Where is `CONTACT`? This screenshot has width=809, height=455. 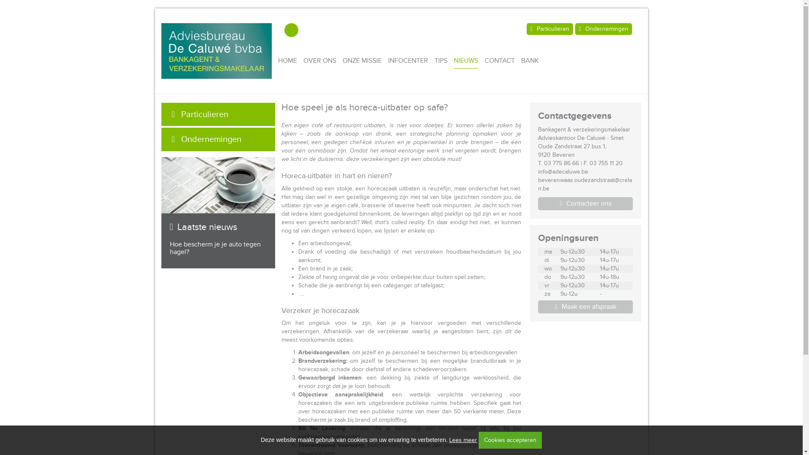 CONTACT is located at coordinates (500, 61).